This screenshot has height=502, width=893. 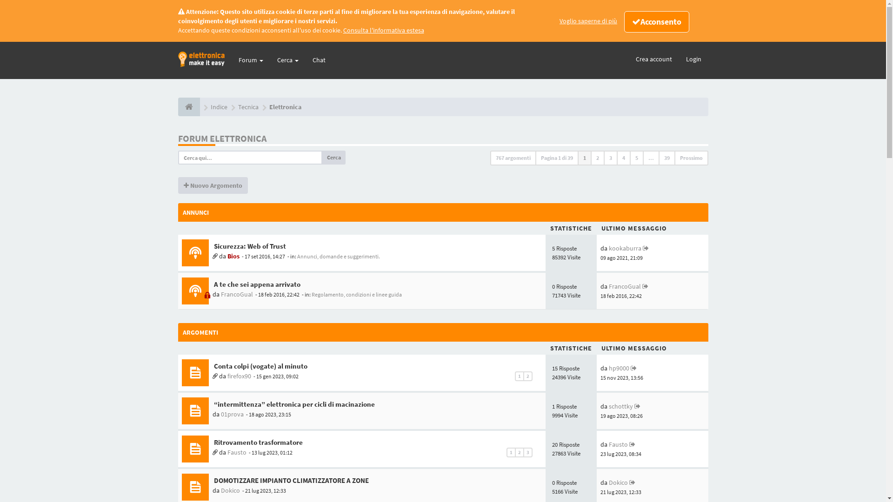 I want to click on Nessun messaggio da leggere, so click(x=195, y=449).